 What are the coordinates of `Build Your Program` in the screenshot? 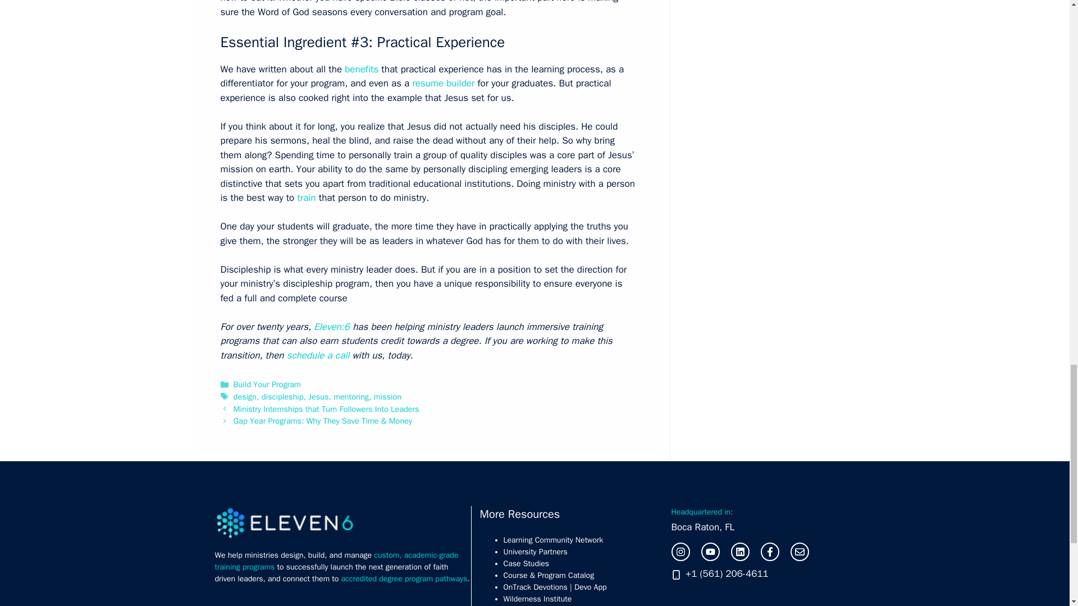 It's located at (267, 384).